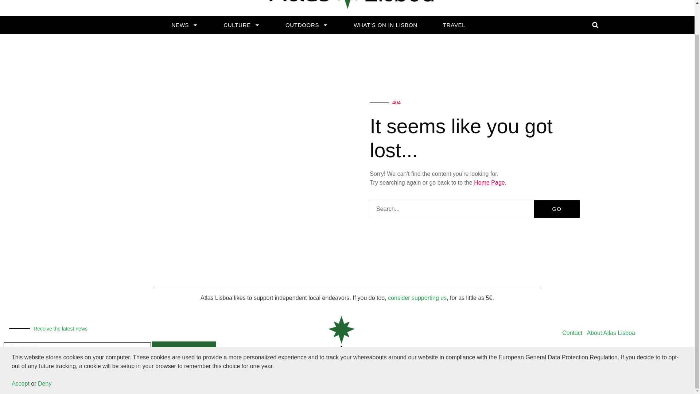 This screenshot has height=394, width=700. Describe the element at coordinates (242, 25) in the screenshot. I see `CULTURE` at that location.